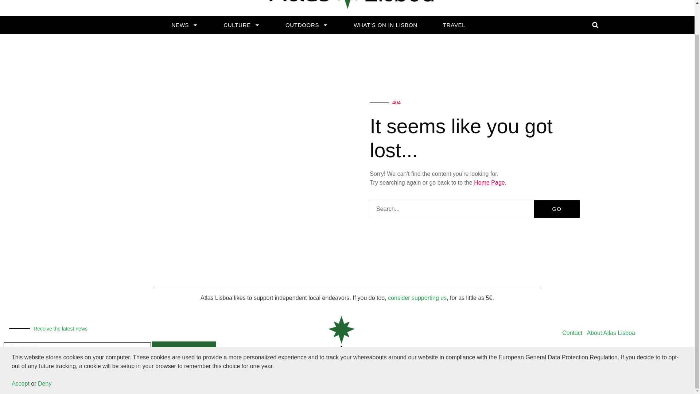 This screenshot has height=394, width=700. Describe the element at coordinates (242, 25) in the screenshot. I see `CULTURE` at that location.